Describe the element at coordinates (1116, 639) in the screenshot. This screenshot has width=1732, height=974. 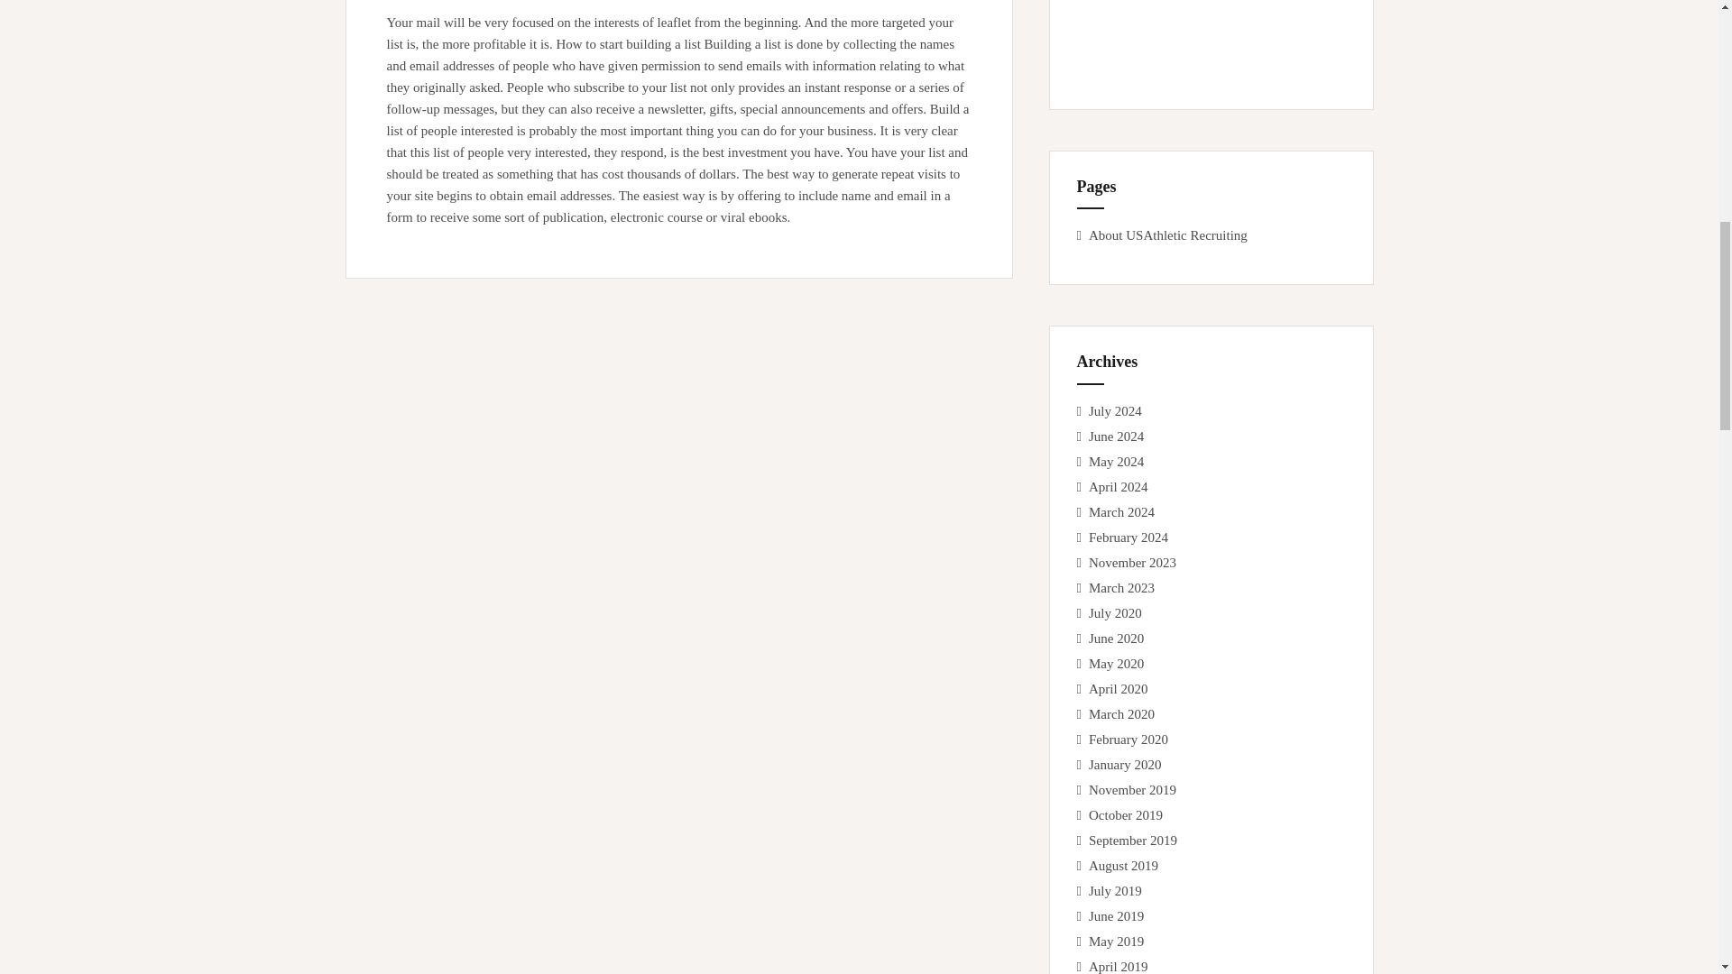
I see `June 2020` at that location.